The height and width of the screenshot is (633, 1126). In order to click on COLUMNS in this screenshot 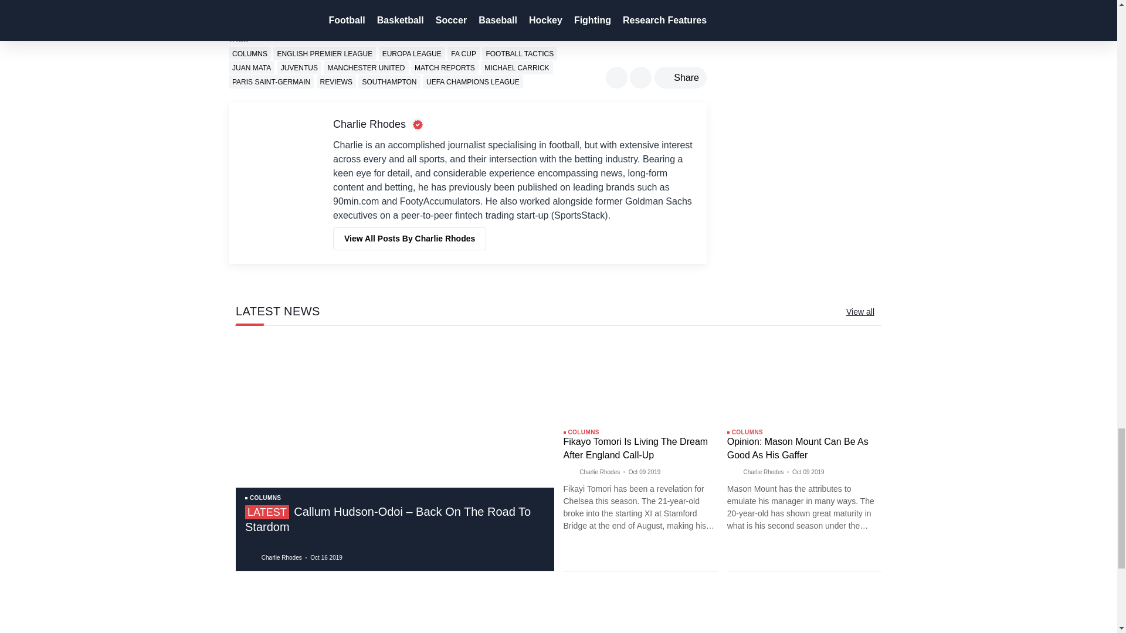, I will do `click(250, 53)`.